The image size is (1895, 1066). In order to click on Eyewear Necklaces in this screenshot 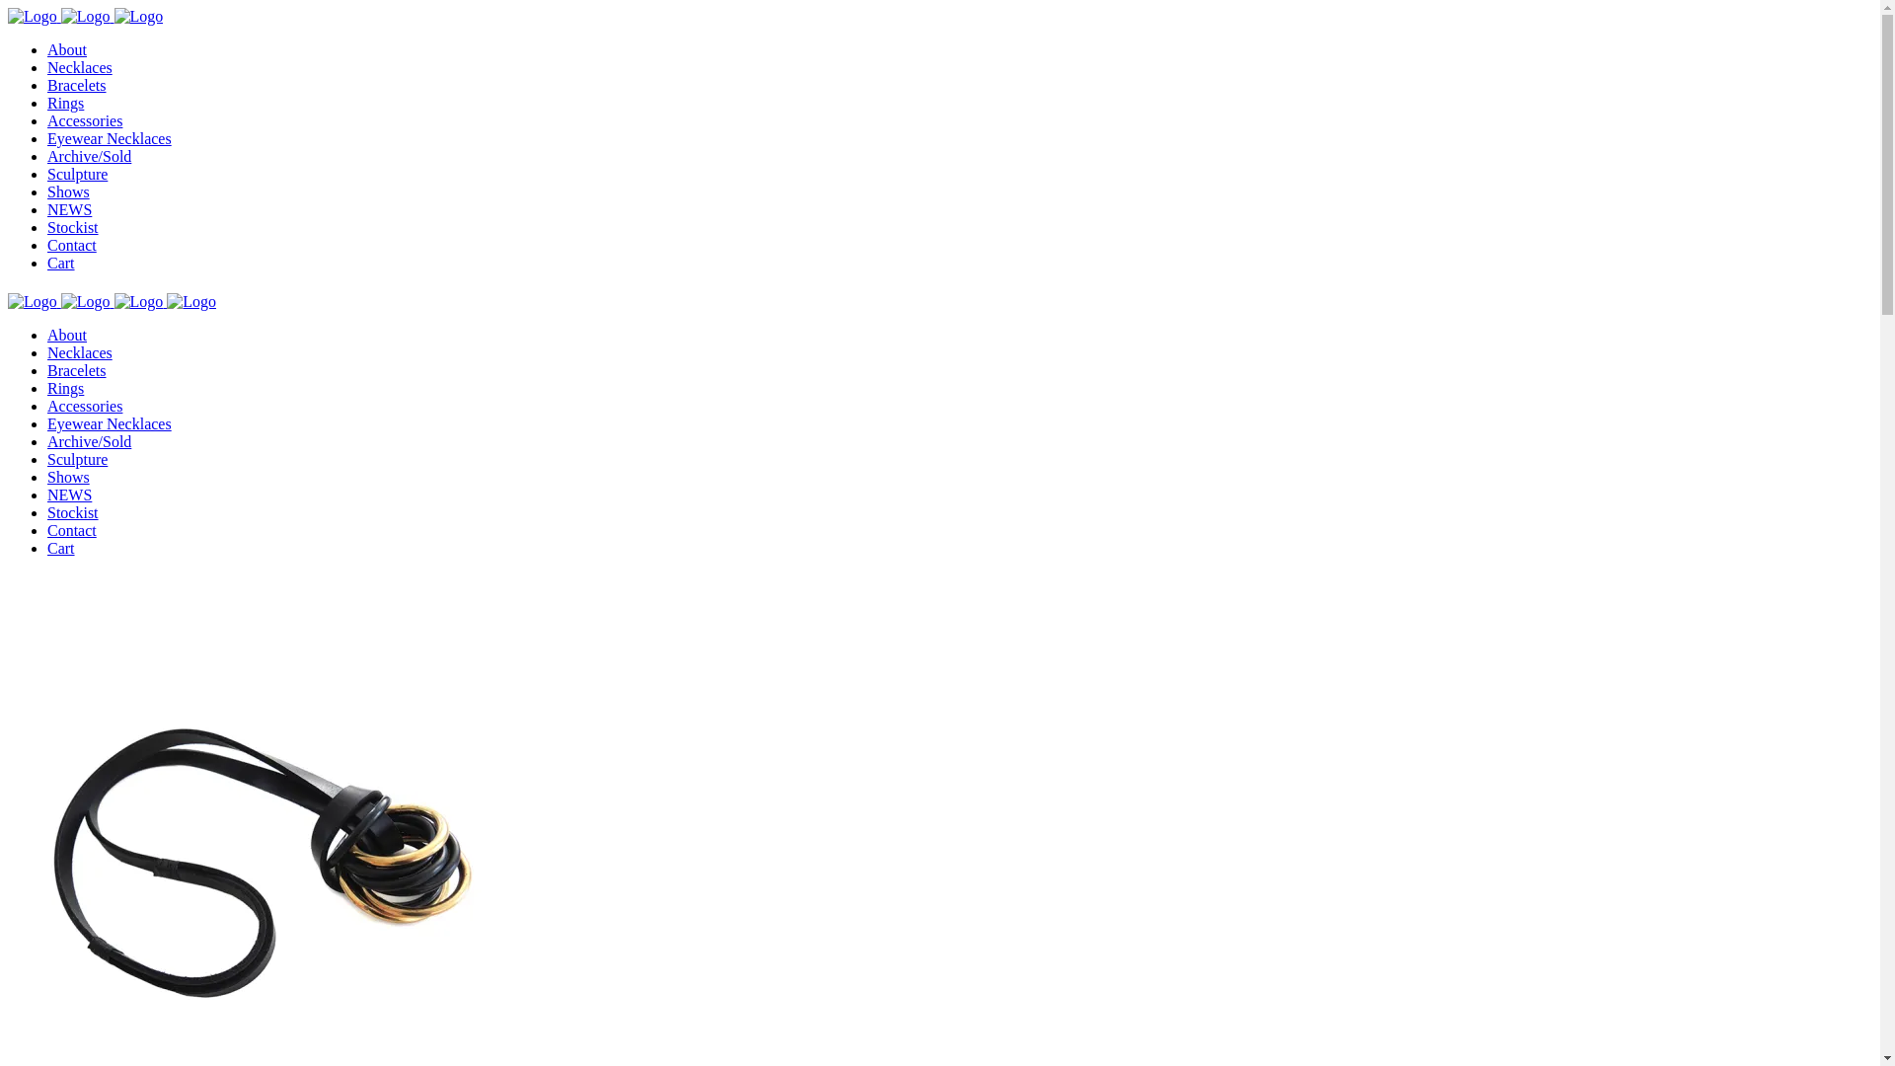, I will do `click(110, 424)`.